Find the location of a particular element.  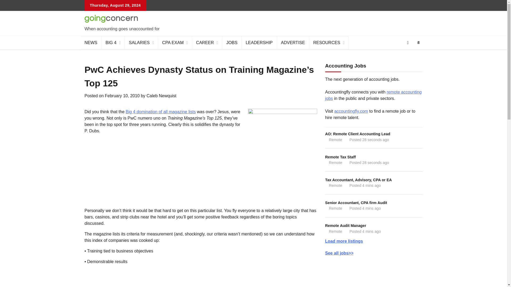

RESOURCES is located at coordinates (329, 43).